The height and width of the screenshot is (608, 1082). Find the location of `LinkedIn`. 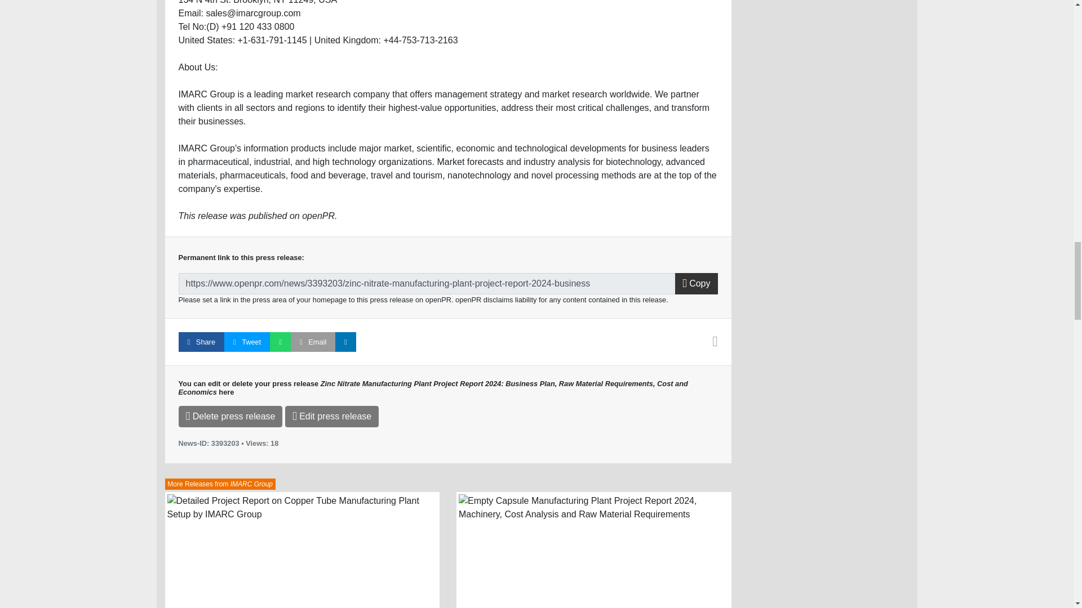

LinkedIn is located at coordinates (345, 342).